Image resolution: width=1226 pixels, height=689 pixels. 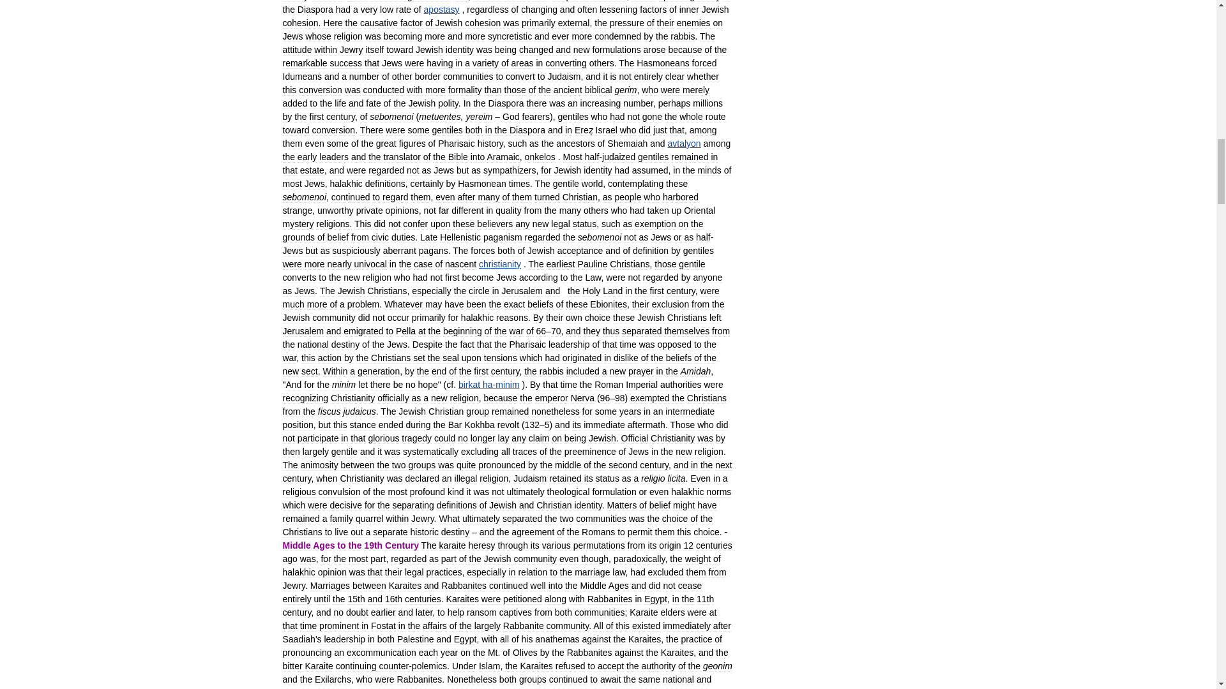 I want to click on apostasy, so click(x=442, y=9).